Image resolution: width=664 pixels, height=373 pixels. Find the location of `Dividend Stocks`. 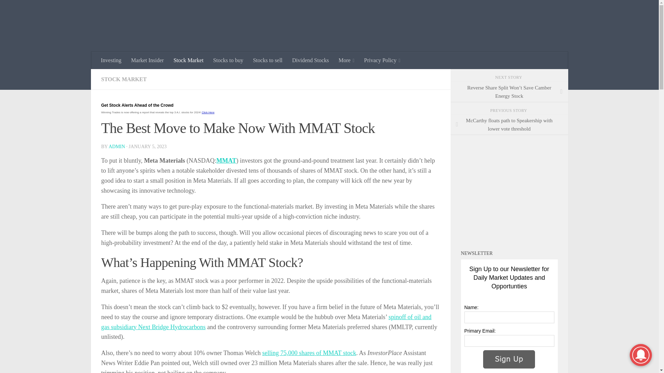

Dividend Stocks is located at coordinates (311, 60).